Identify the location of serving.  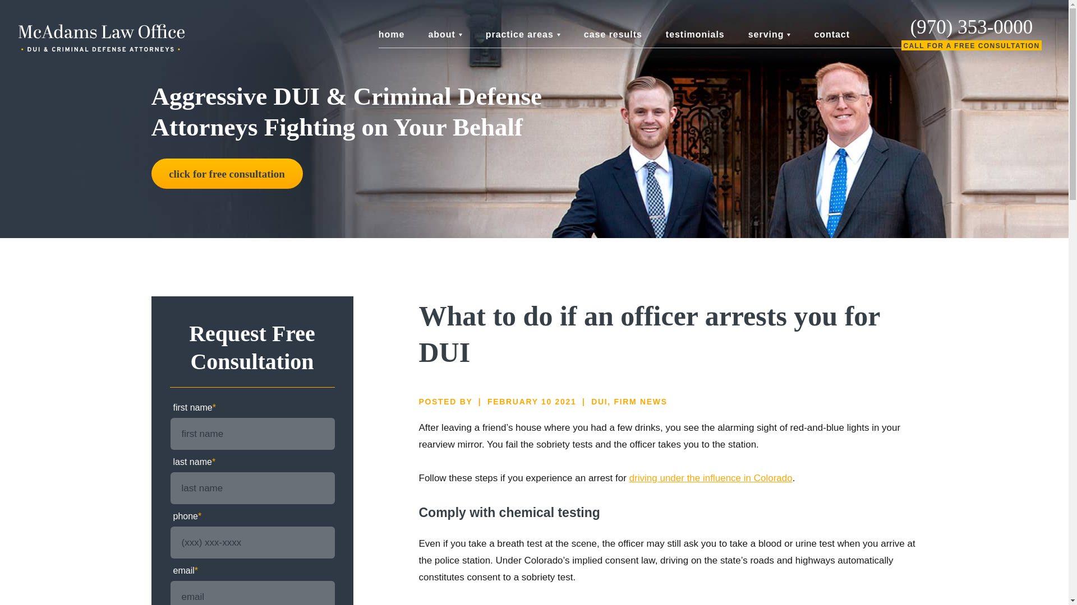
(770, 35).